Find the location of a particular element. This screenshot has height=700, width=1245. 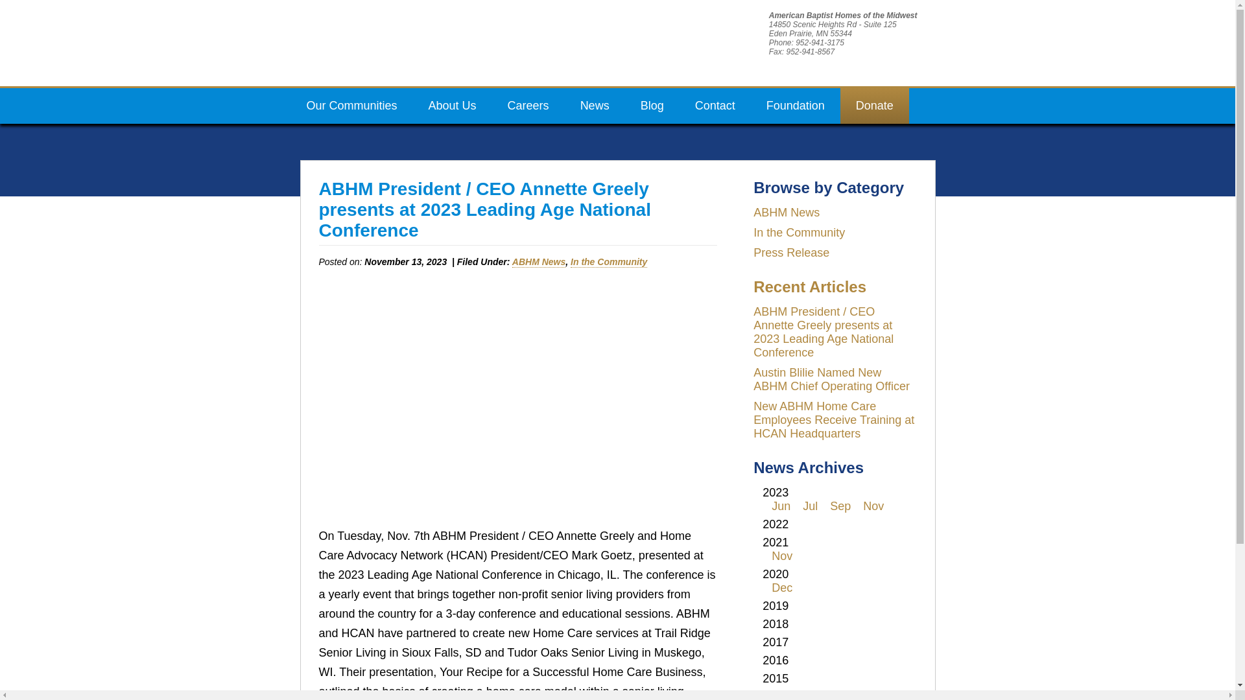

News is located at coordinates (595, 106).